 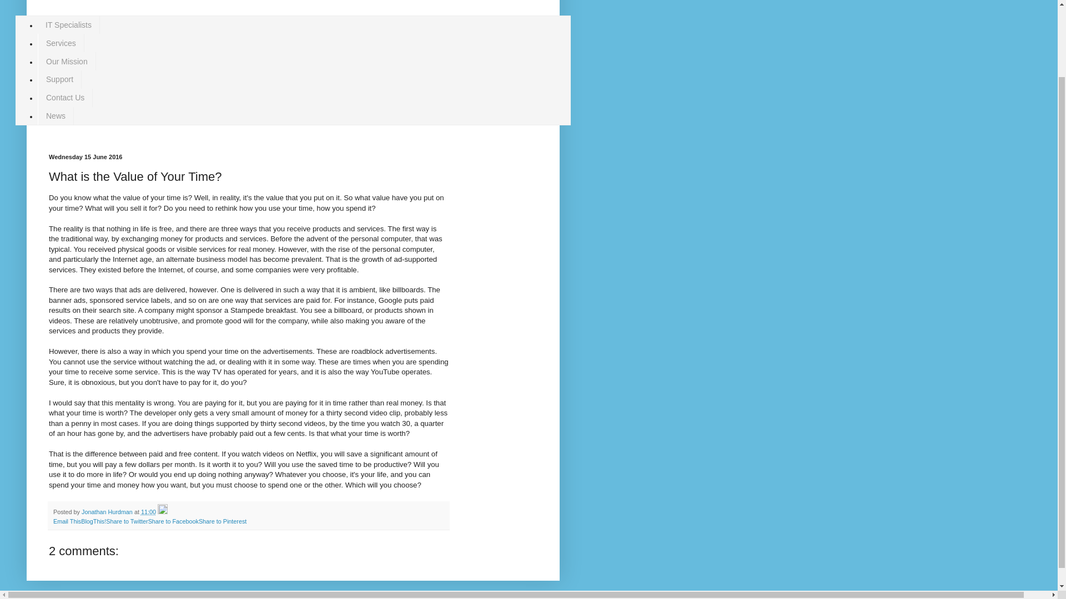 I want to click on Email This, so click(x=67, y=521).